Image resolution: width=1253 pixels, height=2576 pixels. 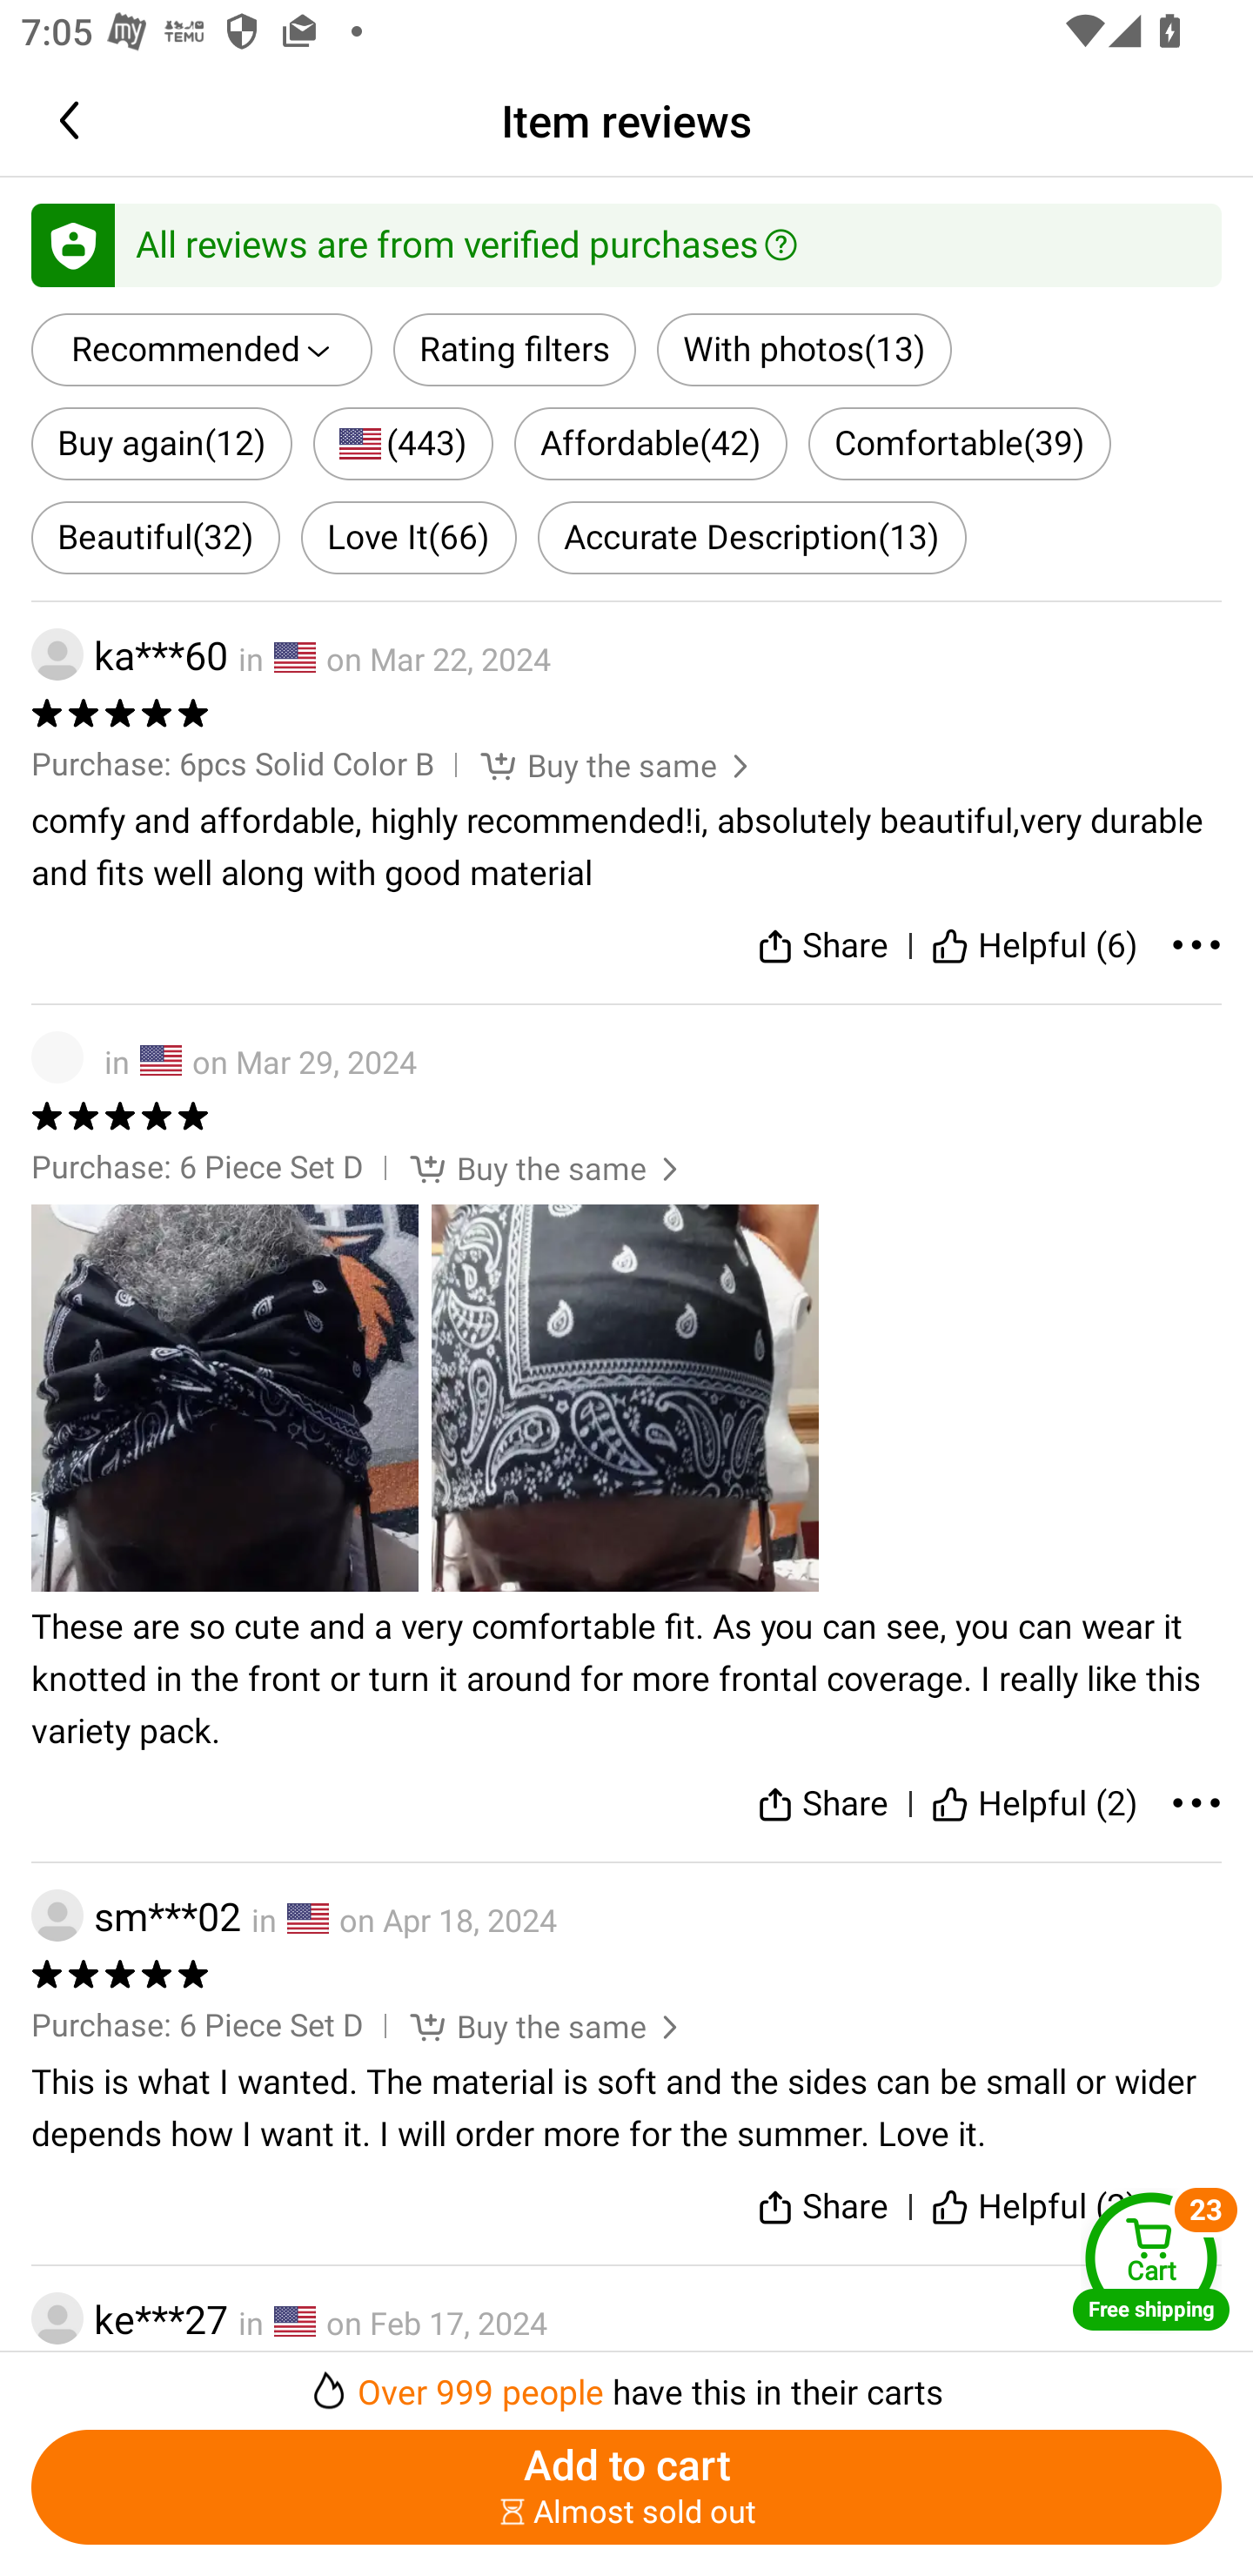 I want to click on ￼￼Over 999 people have this in their carts, so click(x=626, y=2383).